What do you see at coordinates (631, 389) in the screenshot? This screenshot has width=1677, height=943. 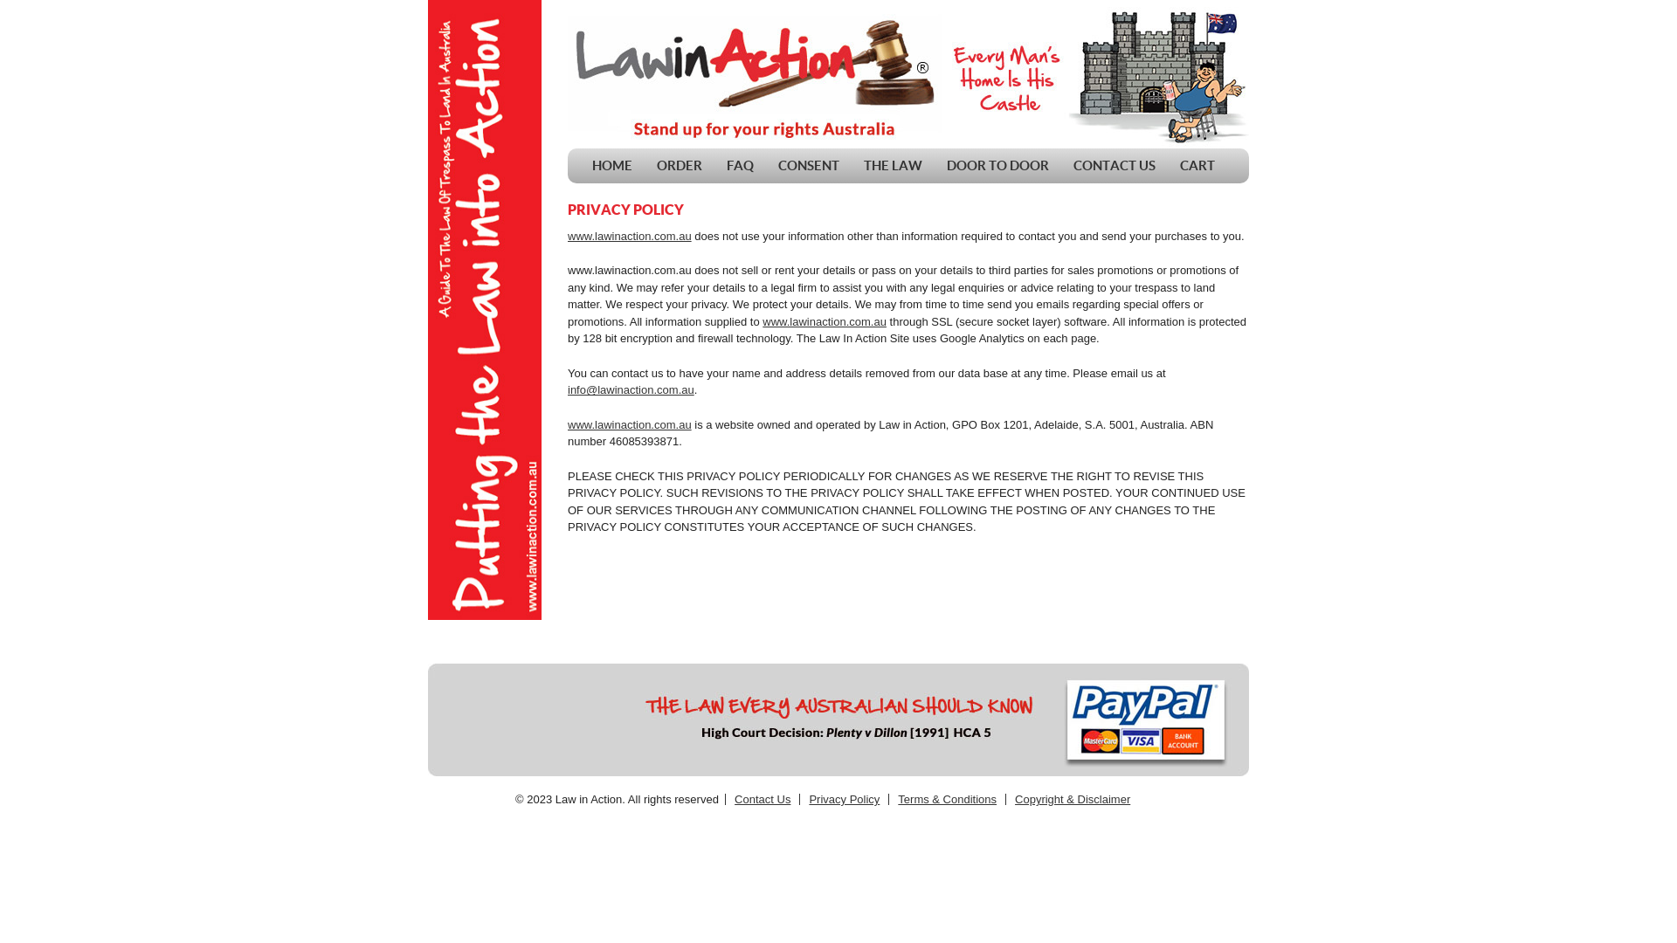 I see `info@lawinaction.com.au` at bounding box center [631, 389].